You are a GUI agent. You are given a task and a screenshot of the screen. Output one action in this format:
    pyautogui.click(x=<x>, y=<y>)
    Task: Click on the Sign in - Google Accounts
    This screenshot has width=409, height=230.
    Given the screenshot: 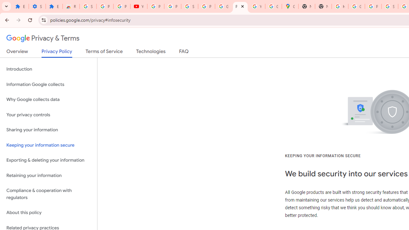 What is the action you would take?
    pyautogui.click(x=189, y=6)
    